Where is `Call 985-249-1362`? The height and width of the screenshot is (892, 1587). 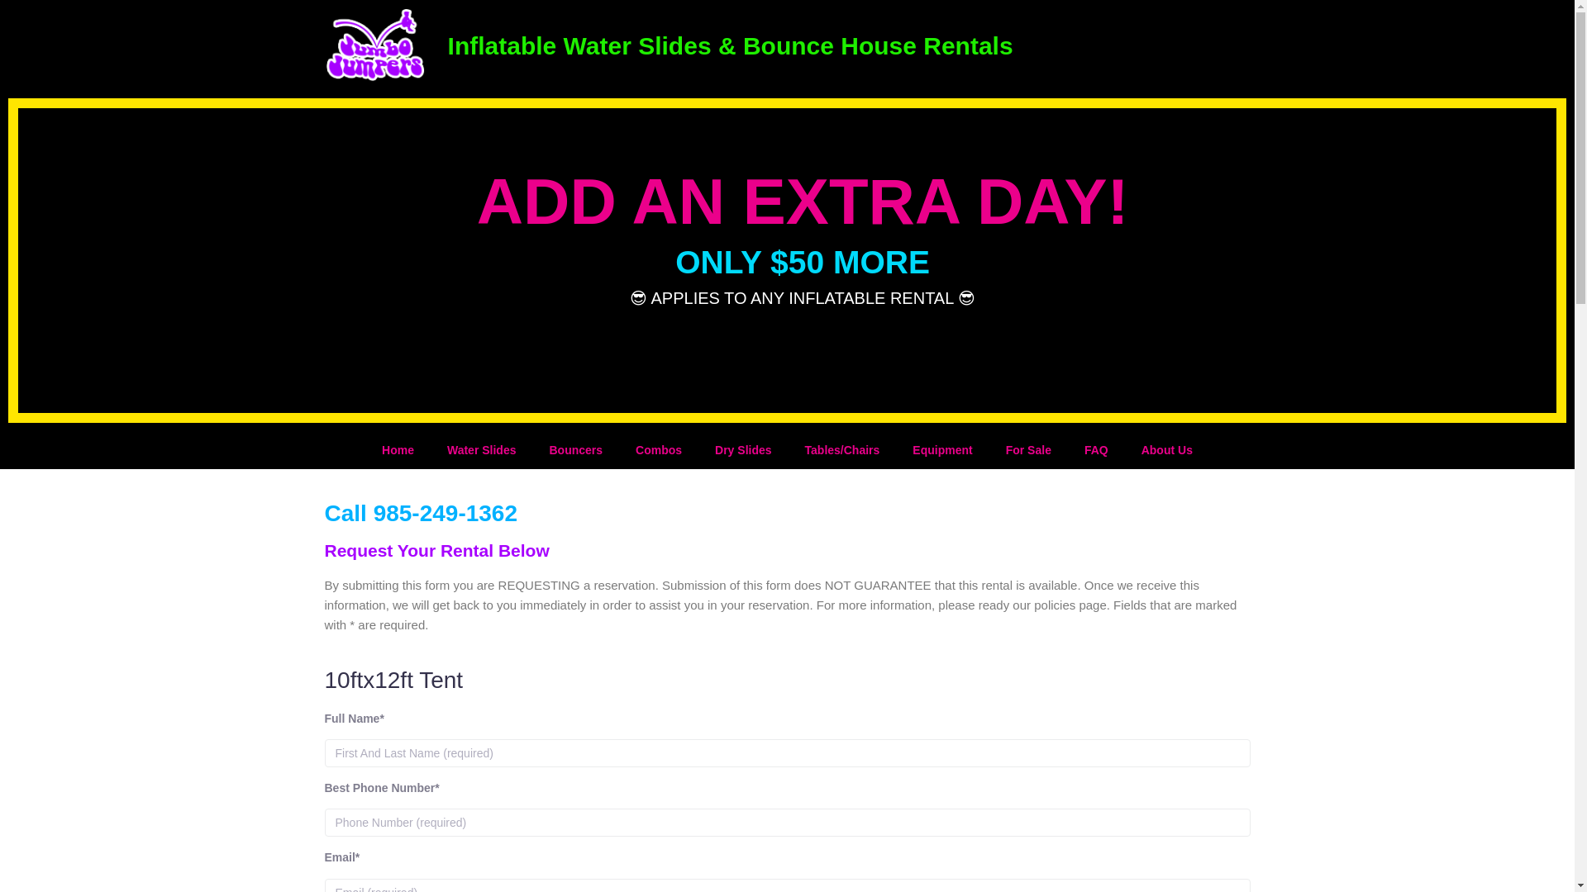 Call 985-249-1362 is located at coordinates (420, 513).